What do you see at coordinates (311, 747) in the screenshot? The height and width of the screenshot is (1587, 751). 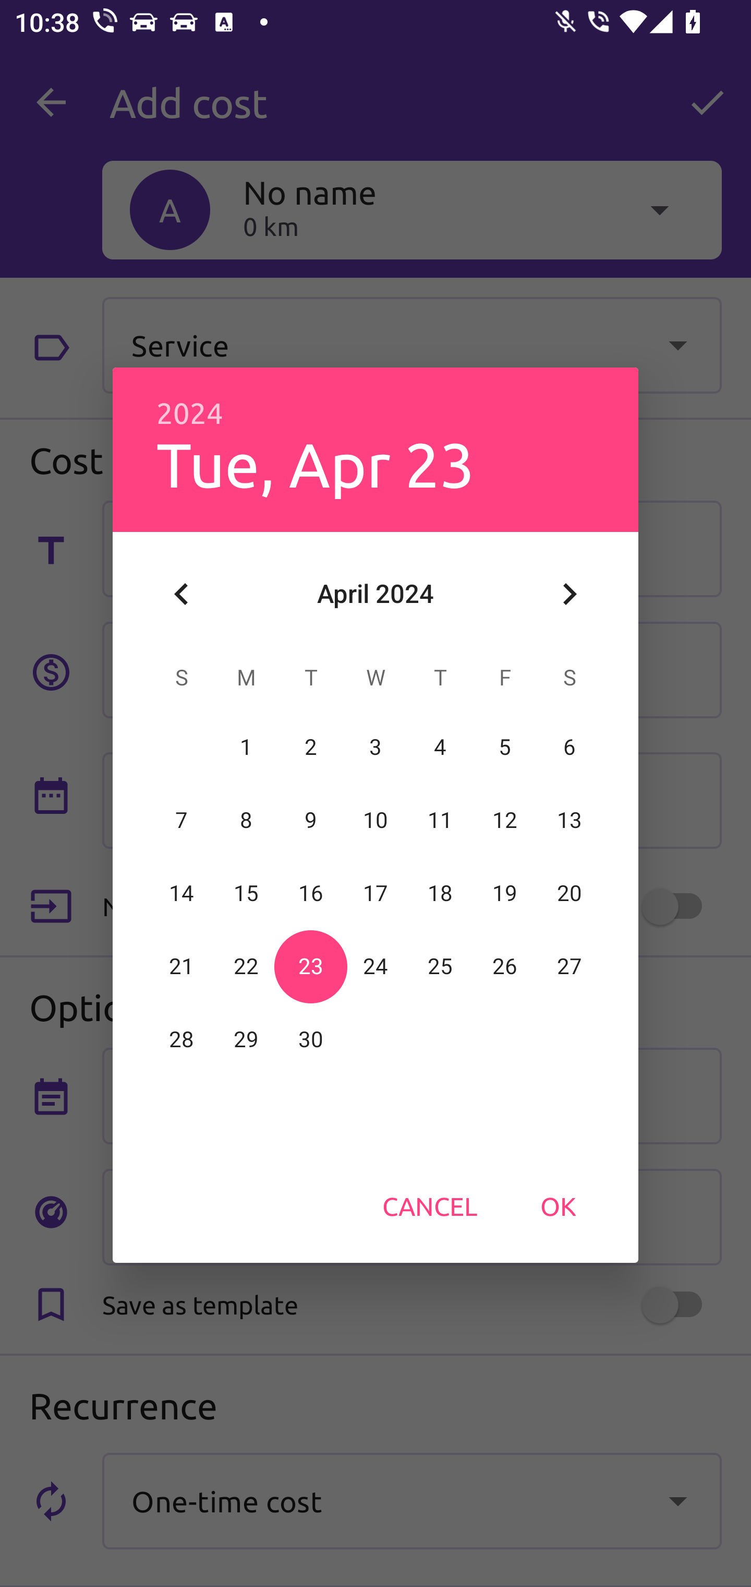 I see `2 02 April 2024` at bounding box center [311, 747].